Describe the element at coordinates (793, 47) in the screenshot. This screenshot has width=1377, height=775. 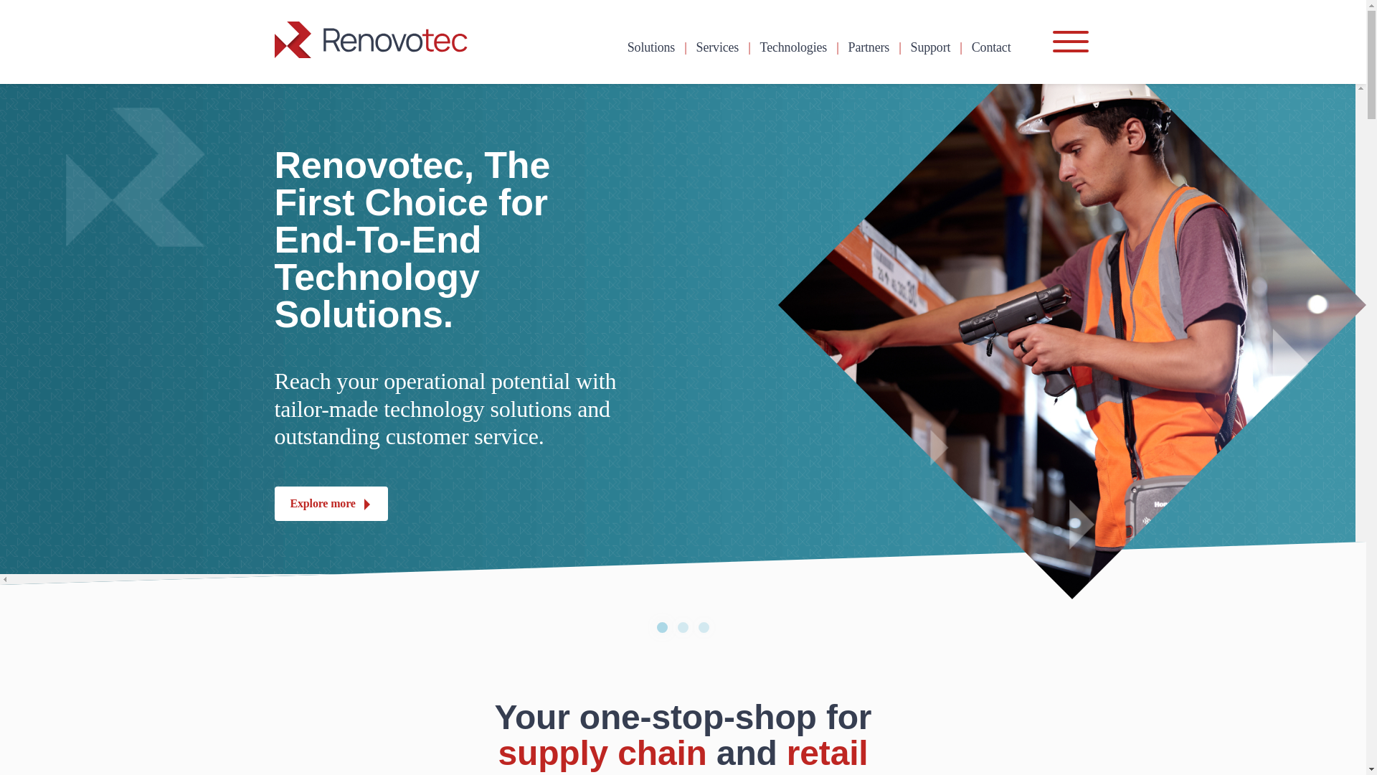
I see `Technologies` at that location.